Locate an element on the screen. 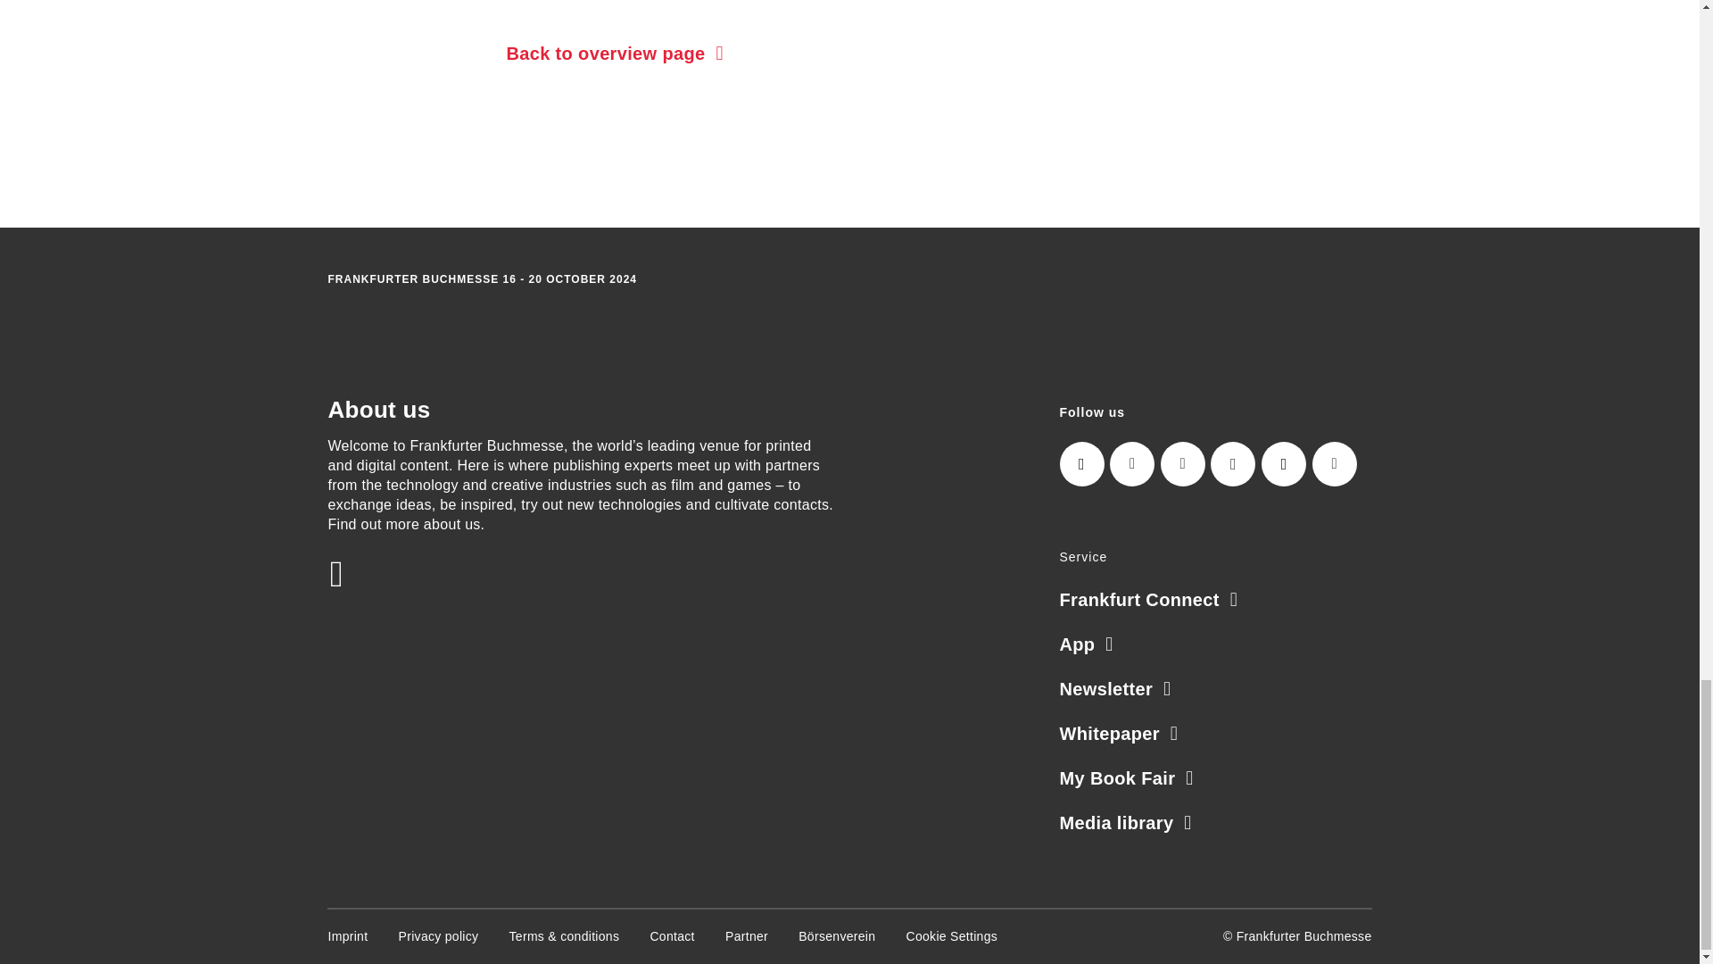  Youtube is located at coordinates (1334, 464).